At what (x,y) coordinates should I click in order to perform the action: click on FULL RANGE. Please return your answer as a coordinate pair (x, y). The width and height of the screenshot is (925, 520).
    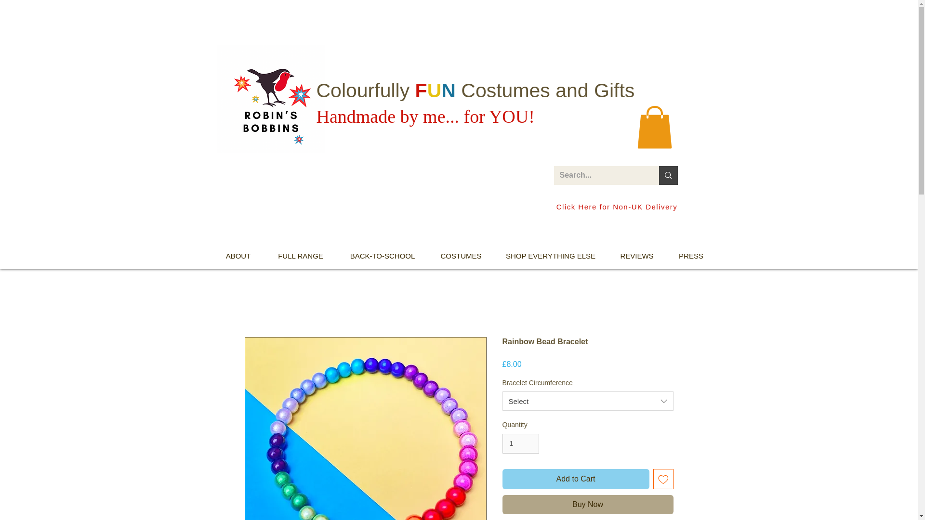
    Looking at the image, I should click on (301, 256).